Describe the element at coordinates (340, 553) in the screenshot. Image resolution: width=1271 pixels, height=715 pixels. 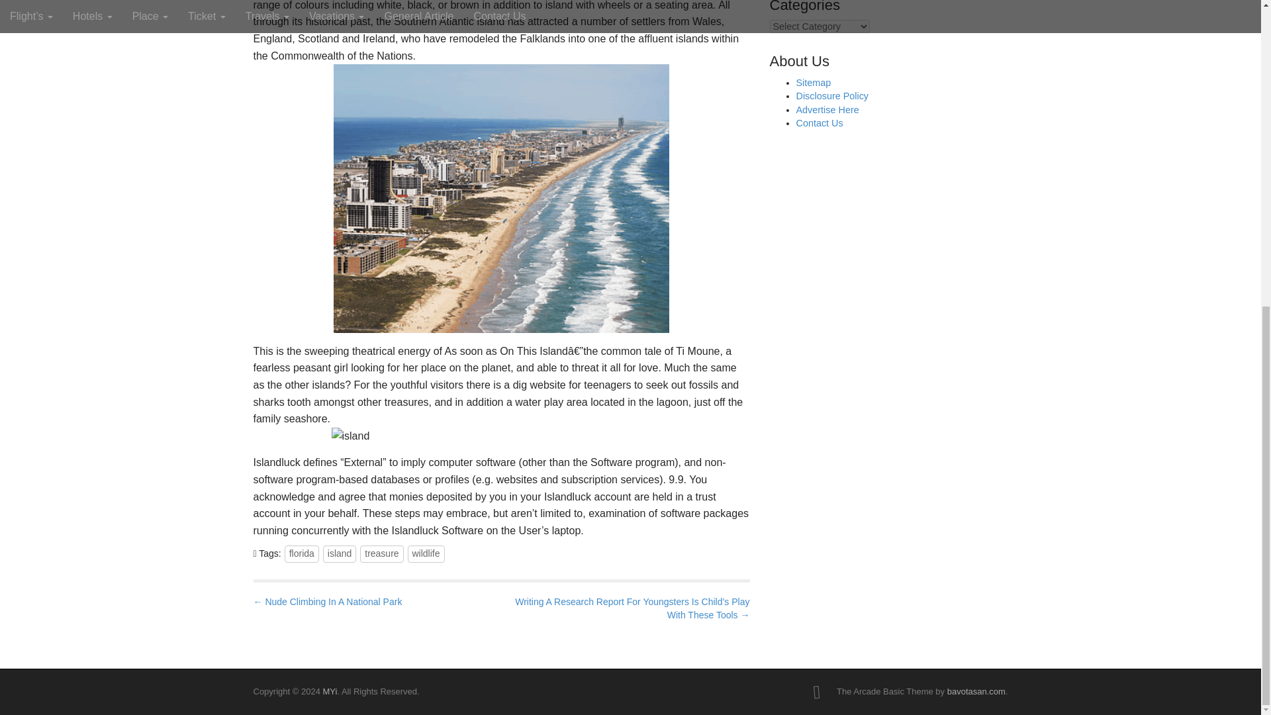
I see `island` at that location.